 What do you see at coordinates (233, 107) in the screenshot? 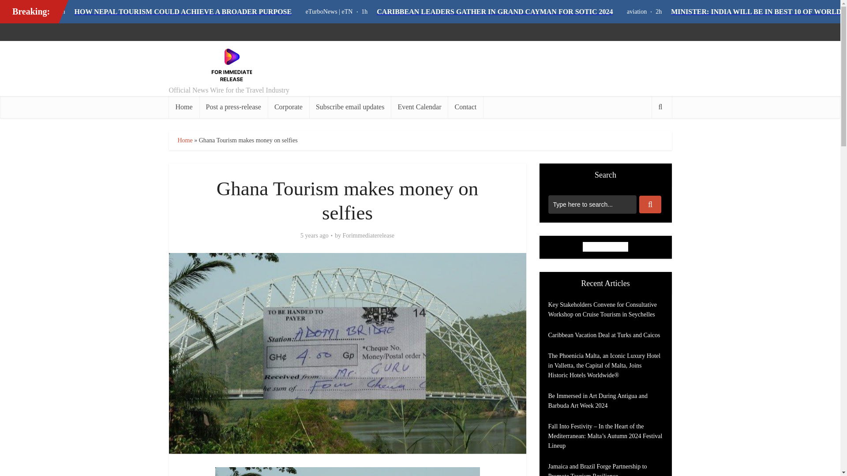
I see `Post a press-release` at bounding box center [233, 107].